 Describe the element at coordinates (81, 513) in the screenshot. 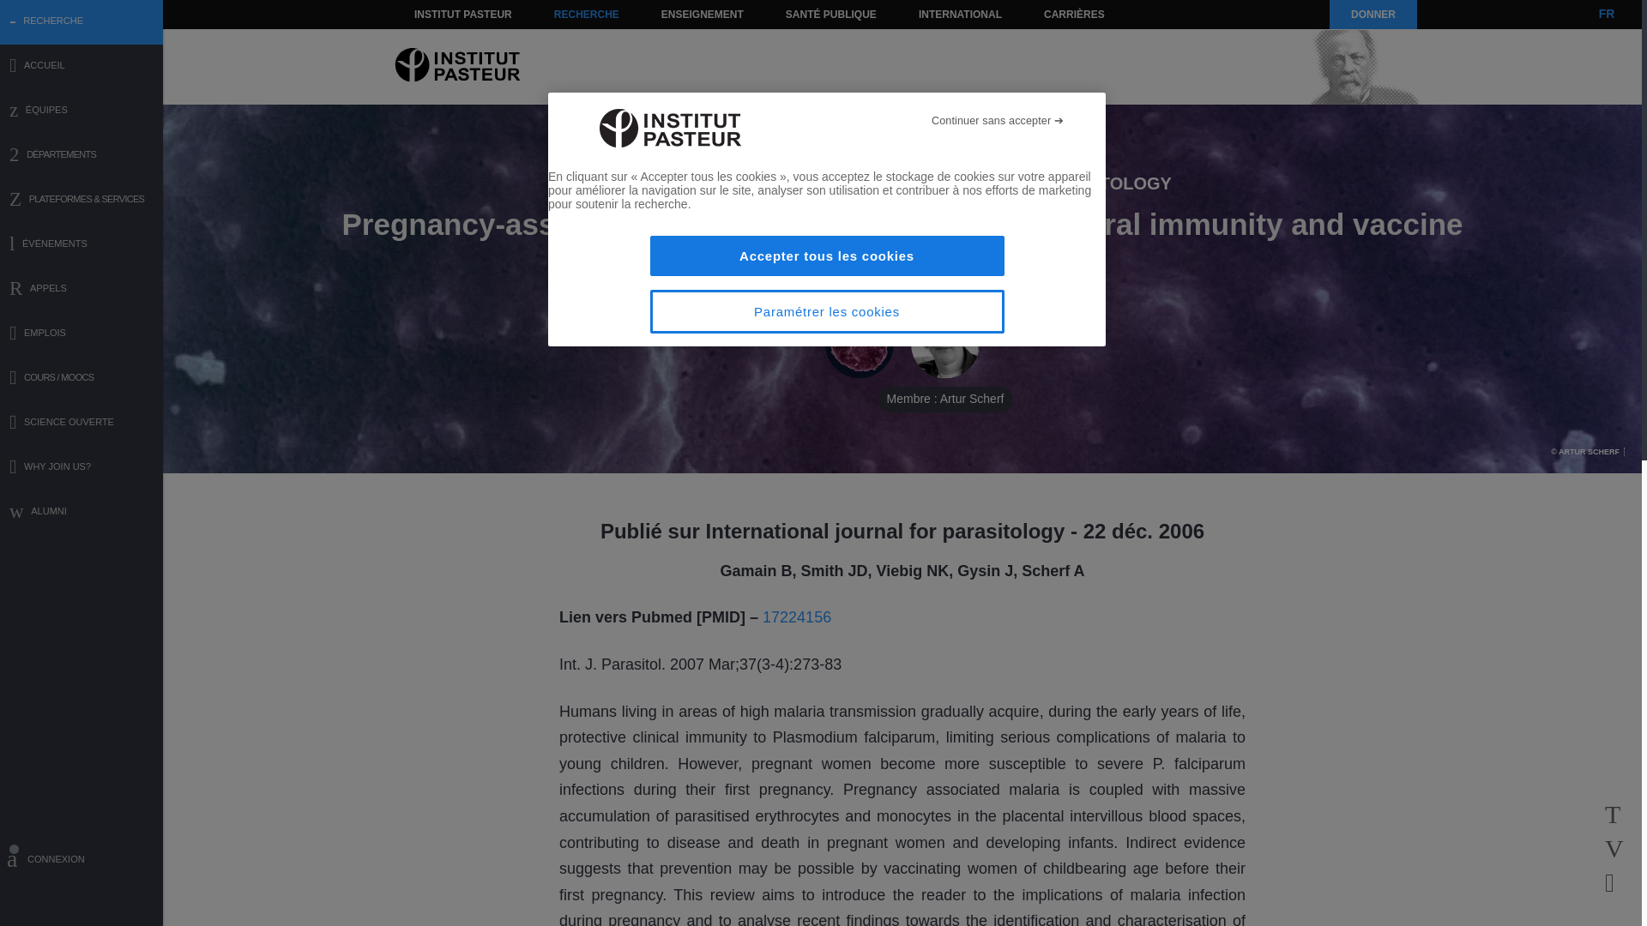

I see `ALUMNI` at that location.